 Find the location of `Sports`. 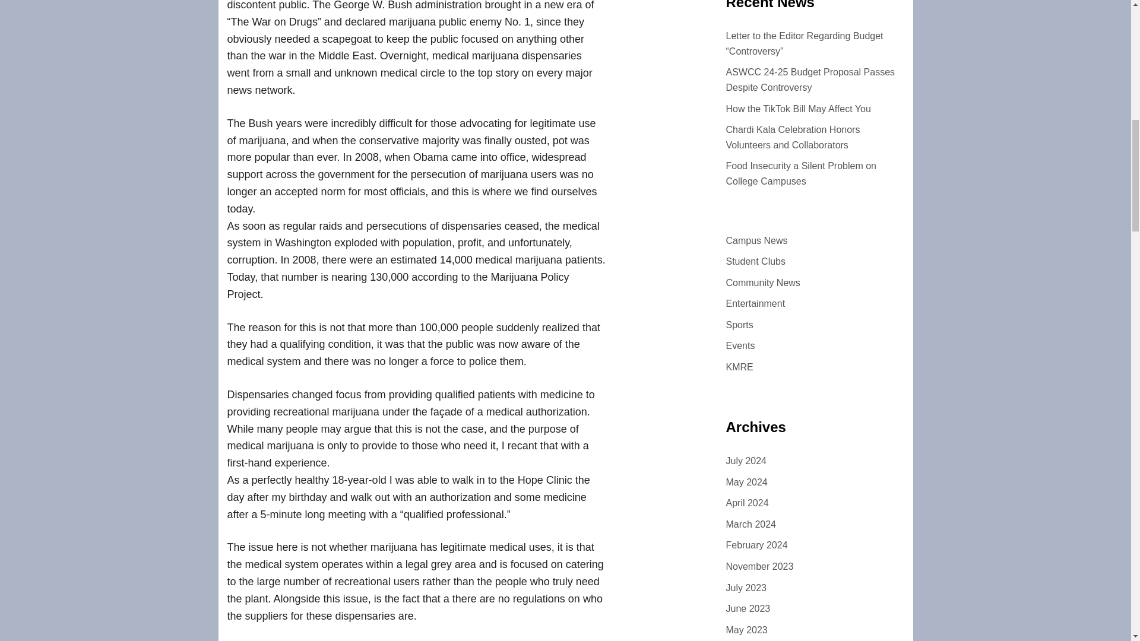

Sports is located at coordinates (739, 325).